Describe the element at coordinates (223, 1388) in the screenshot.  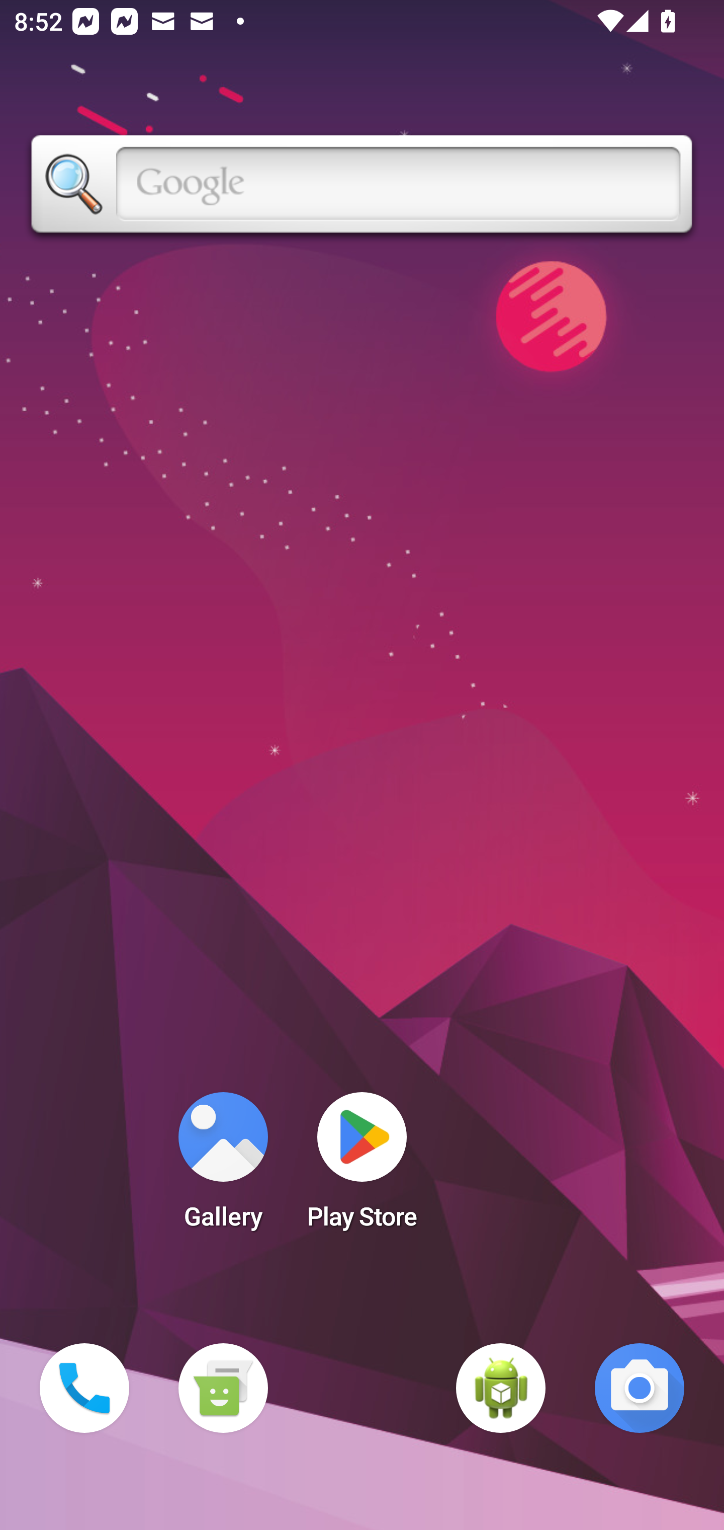
I see `Messaging` at that location.